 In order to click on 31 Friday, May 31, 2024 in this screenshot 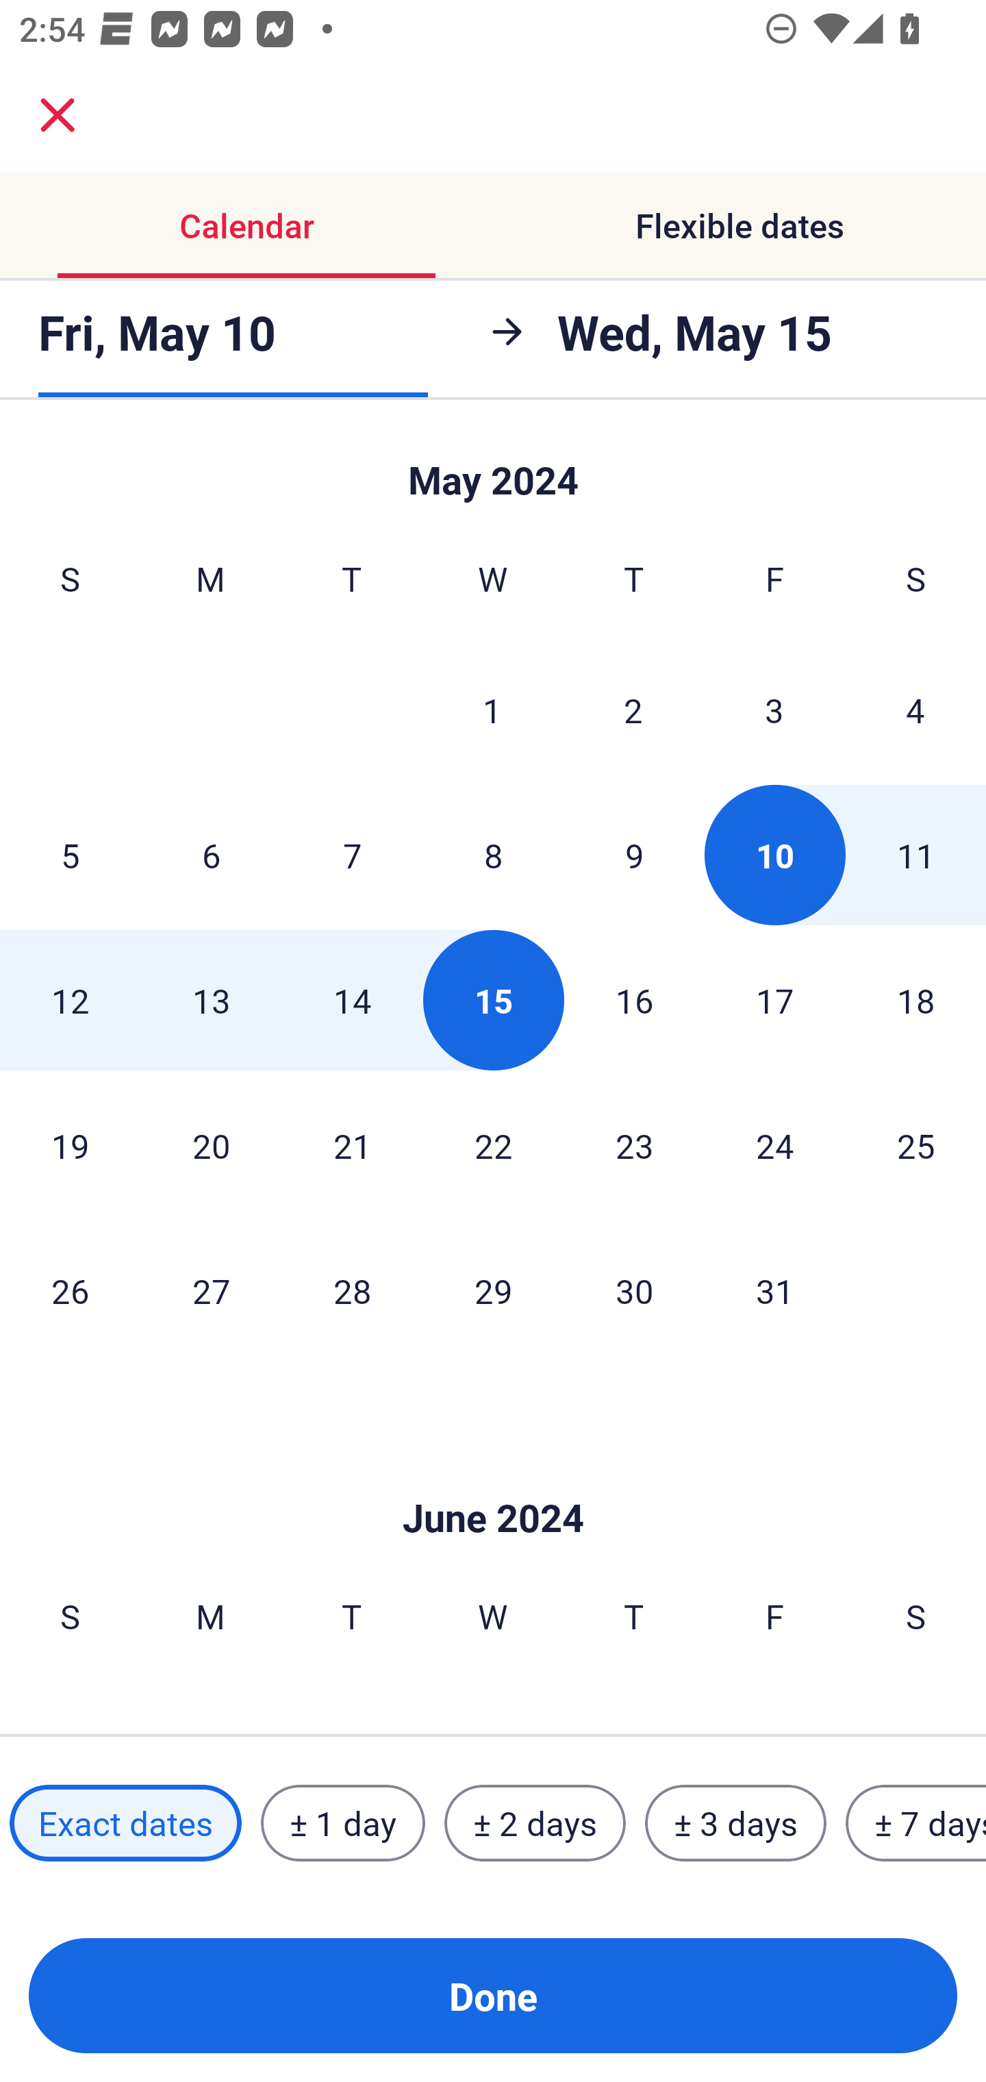, I will do `click(775, 1290)`.